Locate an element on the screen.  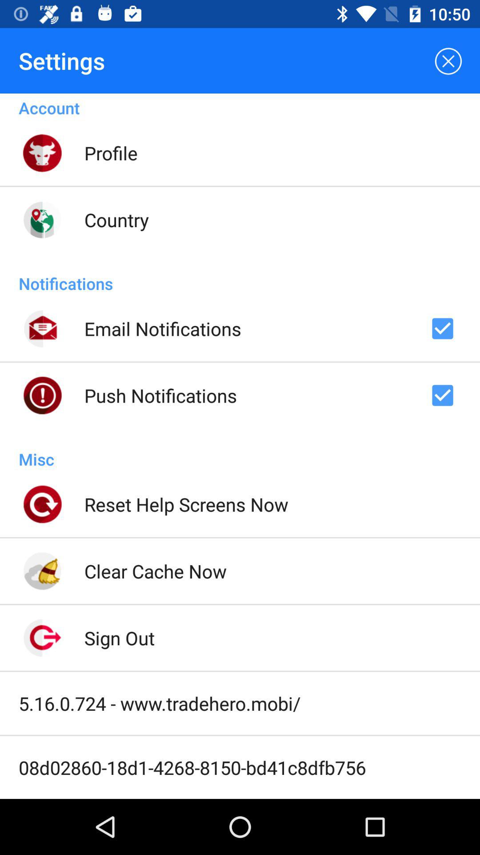
select the country item is located at coordinates (116, 220).